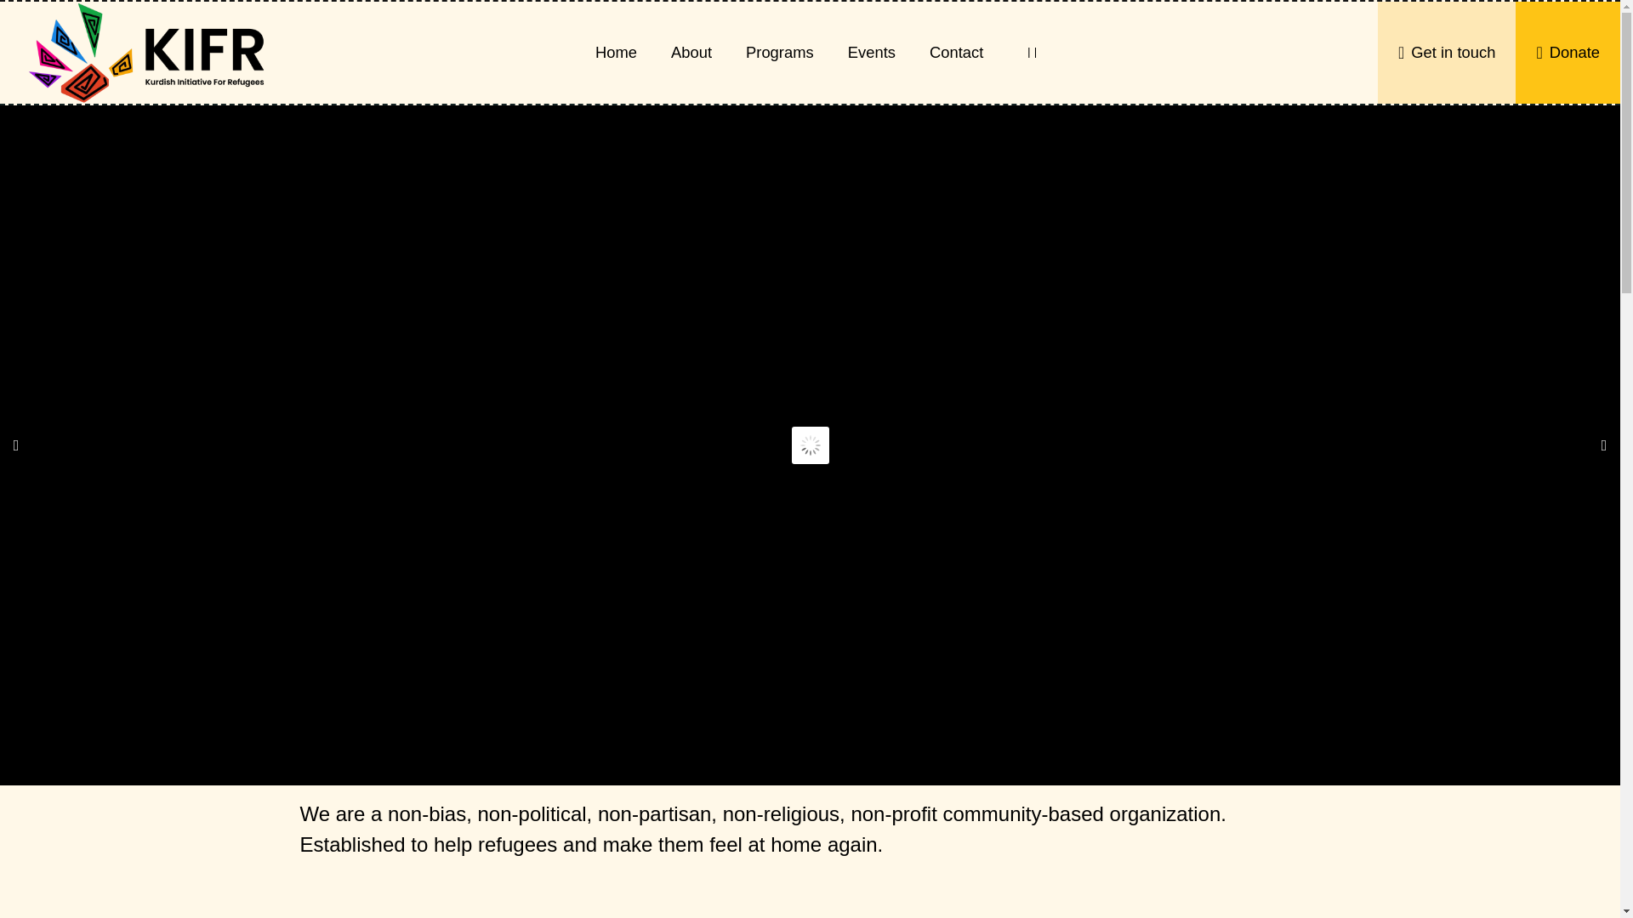  I want to click on Get in touch, so click(1446, 53).